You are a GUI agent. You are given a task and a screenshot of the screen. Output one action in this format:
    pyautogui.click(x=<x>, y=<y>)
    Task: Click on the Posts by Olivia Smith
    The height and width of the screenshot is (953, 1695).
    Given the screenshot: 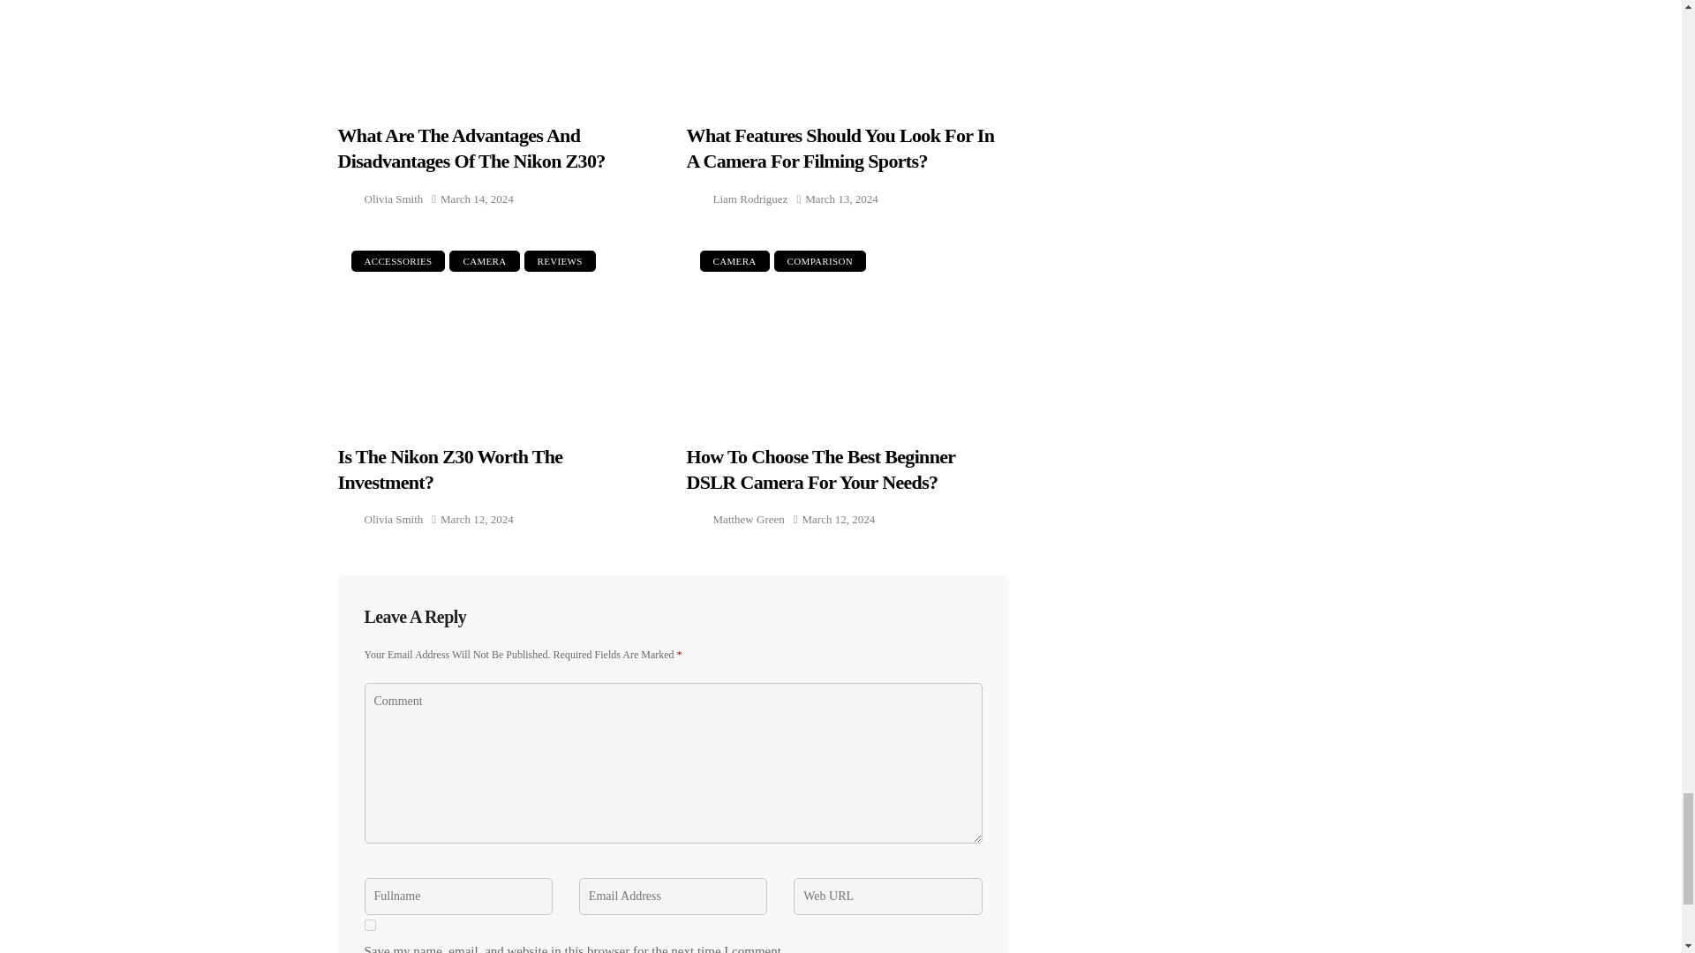 What is the action you would take?
    pyautogui.click(x=393, y=519)
    